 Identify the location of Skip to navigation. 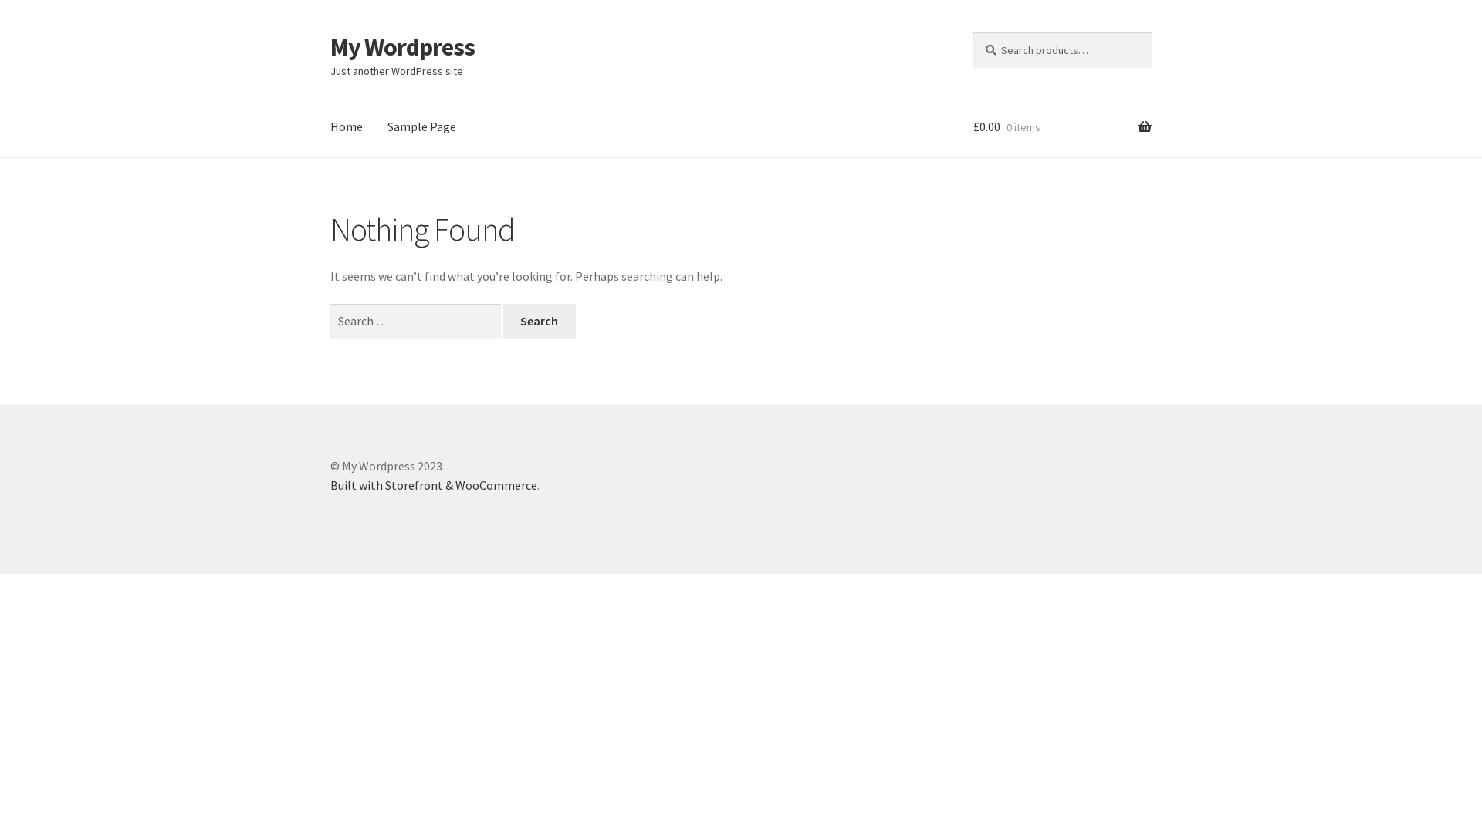
(330, 32).